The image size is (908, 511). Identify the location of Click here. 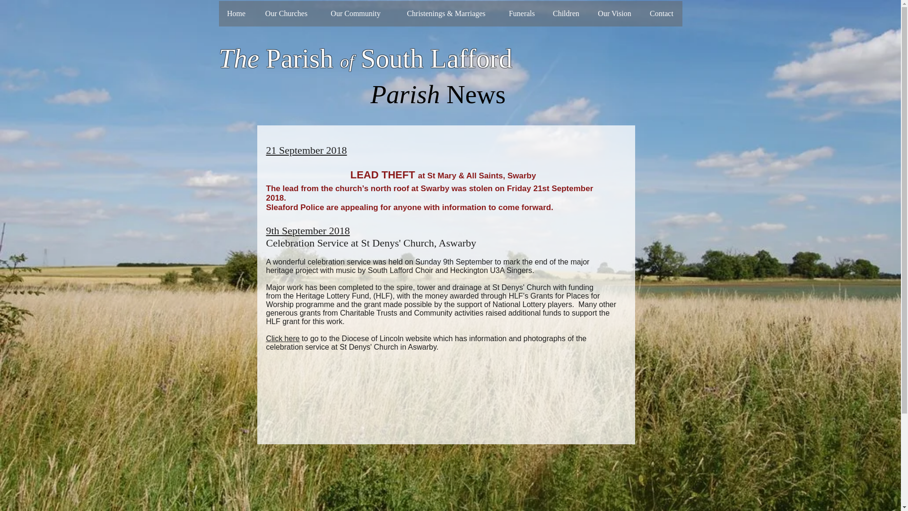
(283, 338).